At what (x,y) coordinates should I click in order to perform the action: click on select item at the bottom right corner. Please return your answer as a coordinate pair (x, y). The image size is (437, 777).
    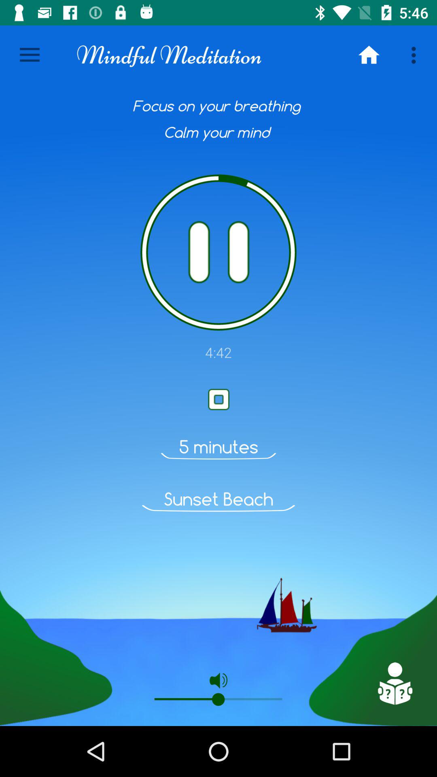
    Looking at the image, I should click on (395, 684).